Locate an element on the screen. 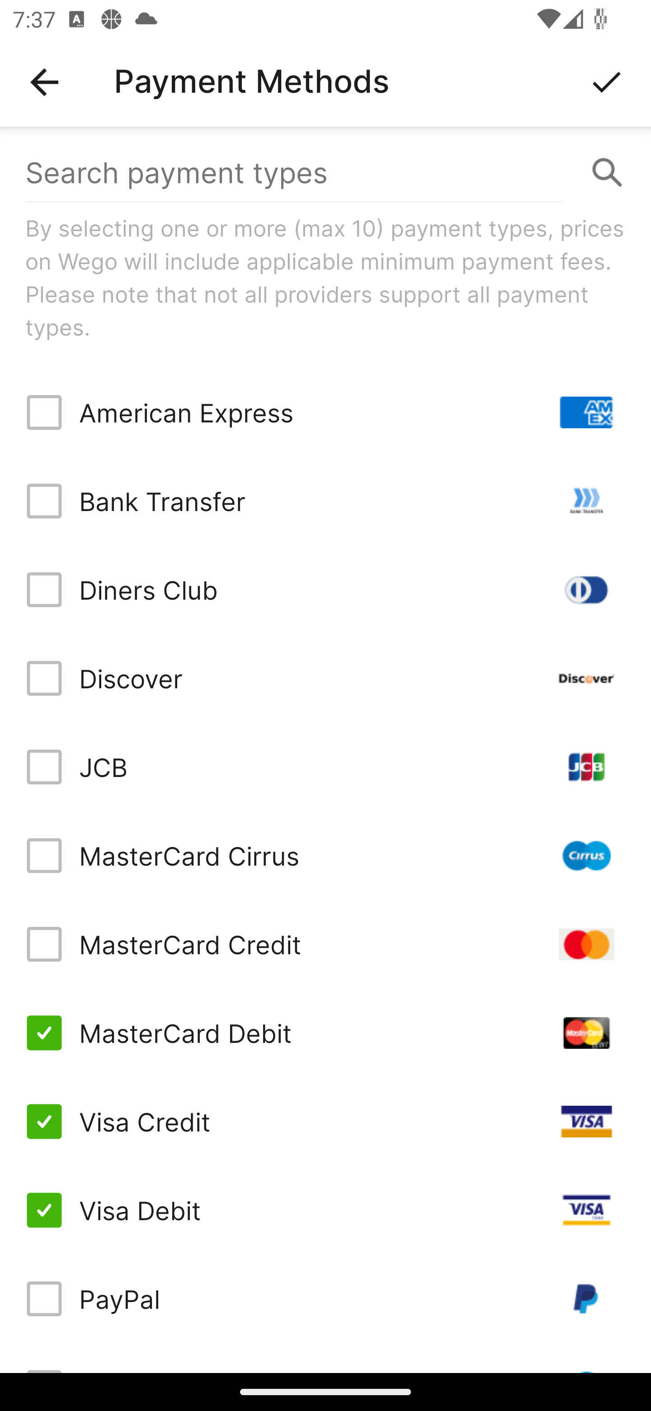 The height and width of the screenshot is (1411, 651). MasterCard Debit is located at coordinates (325, 1033).